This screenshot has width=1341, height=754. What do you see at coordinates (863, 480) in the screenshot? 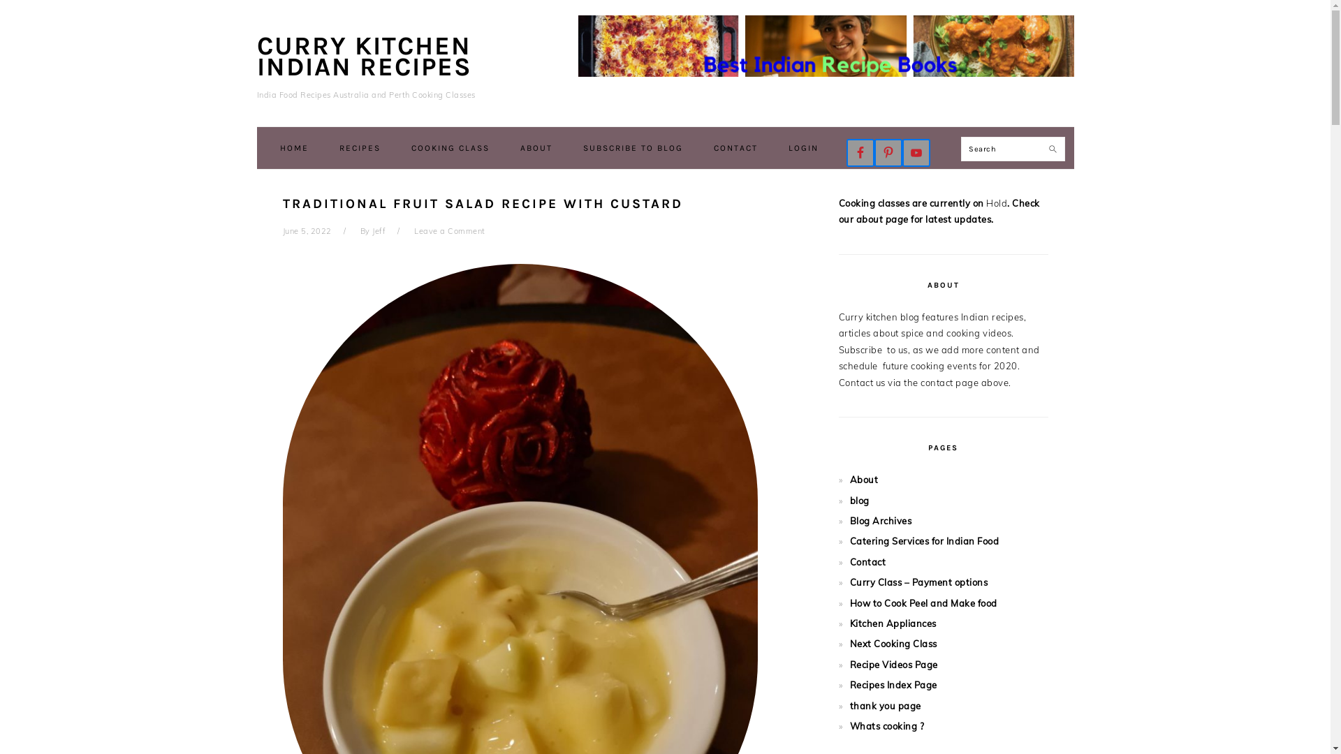
I see `About` at bounding box center [863, 480].